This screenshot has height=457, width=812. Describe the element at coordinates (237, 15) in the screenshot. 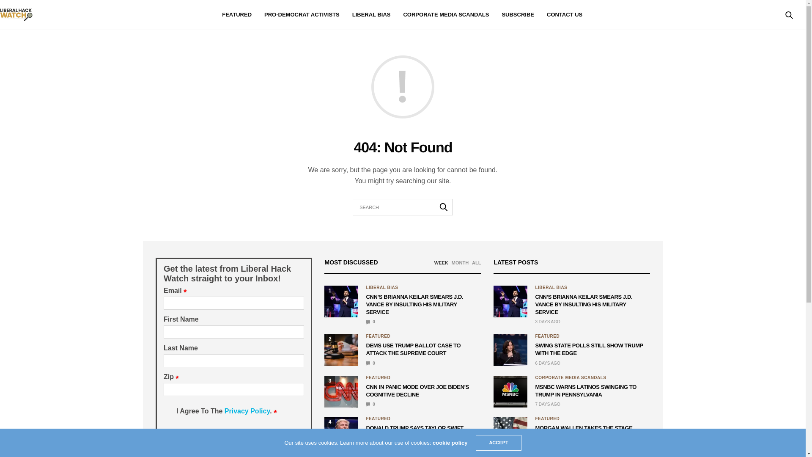

I see `FEATURED` at that location.